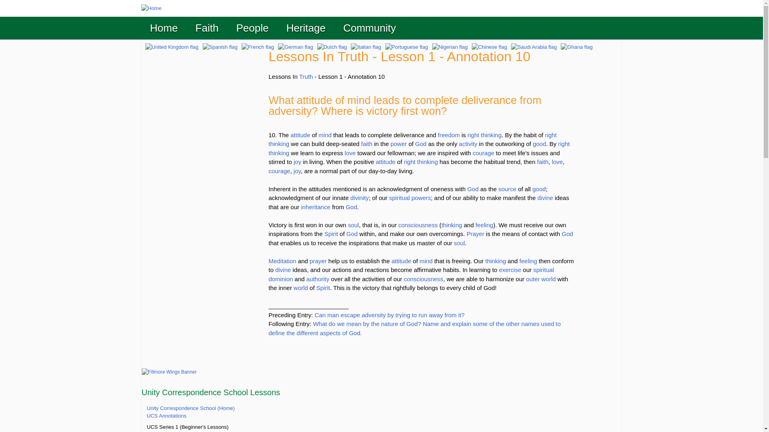 This screenshot has width=769, height=432. What do you see at coordinates (332, 46) in the screenshot?
I see `Netherlands` at bounding box center [332, 46].